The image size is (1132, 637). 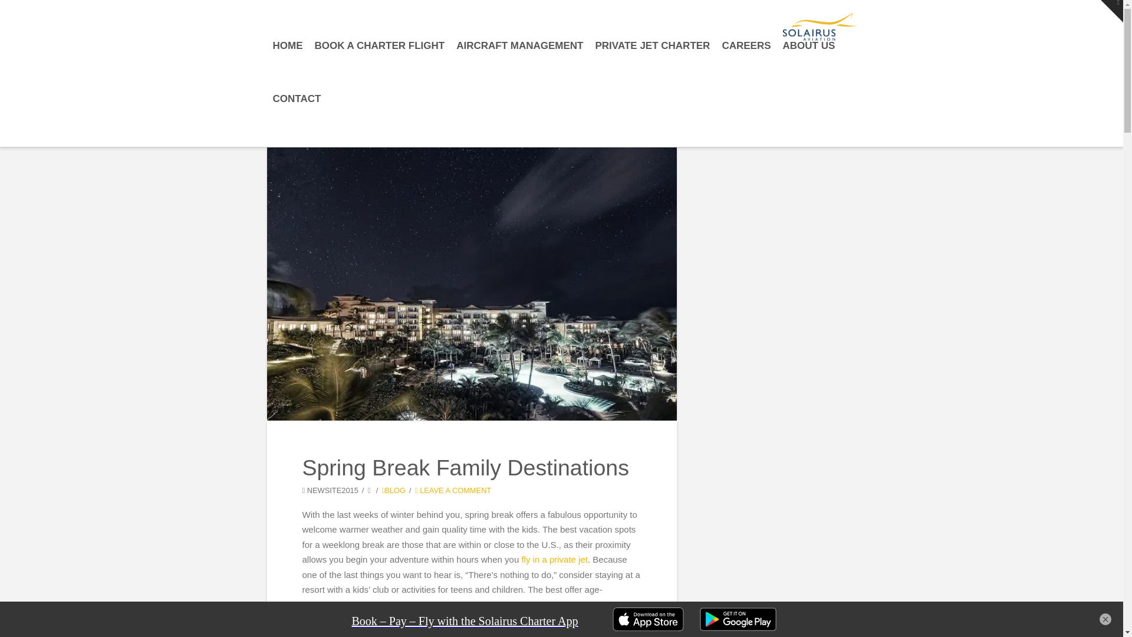 What do you see at coordinates (809, 67) in the screenshot?
I see `ABOUT US` at bounding box center [809, 67].